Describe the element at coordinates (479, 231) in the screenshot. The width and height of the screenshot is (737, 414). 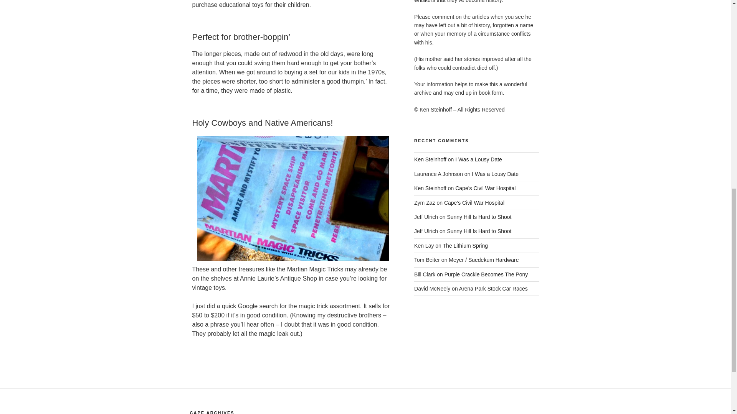
I see `Sunny Hill Is Hard to Shoot` at that location.